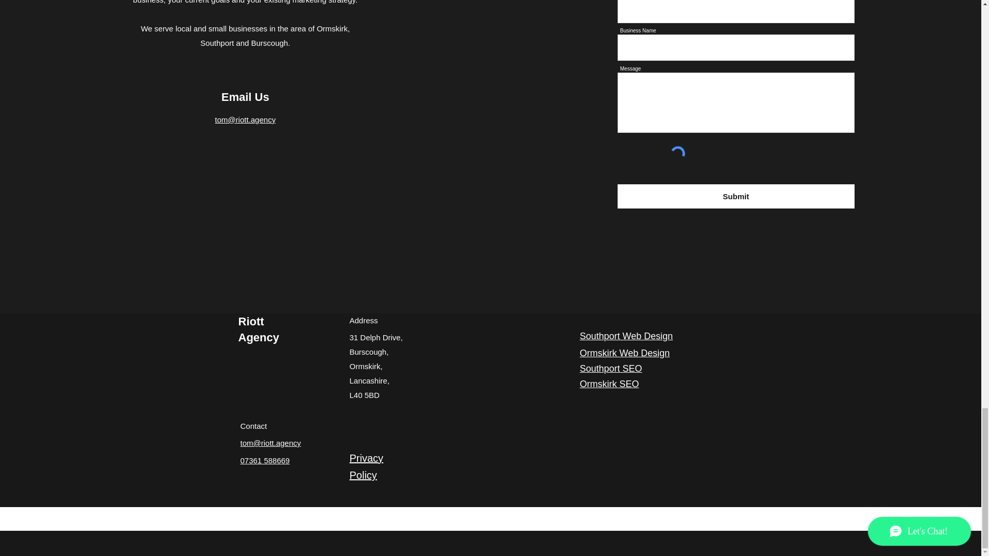 The height and width of the screenshot is (556, 989). Describe the element at coordinates (259, 329) in the screenshot. I see `Riott Agency` at that location.